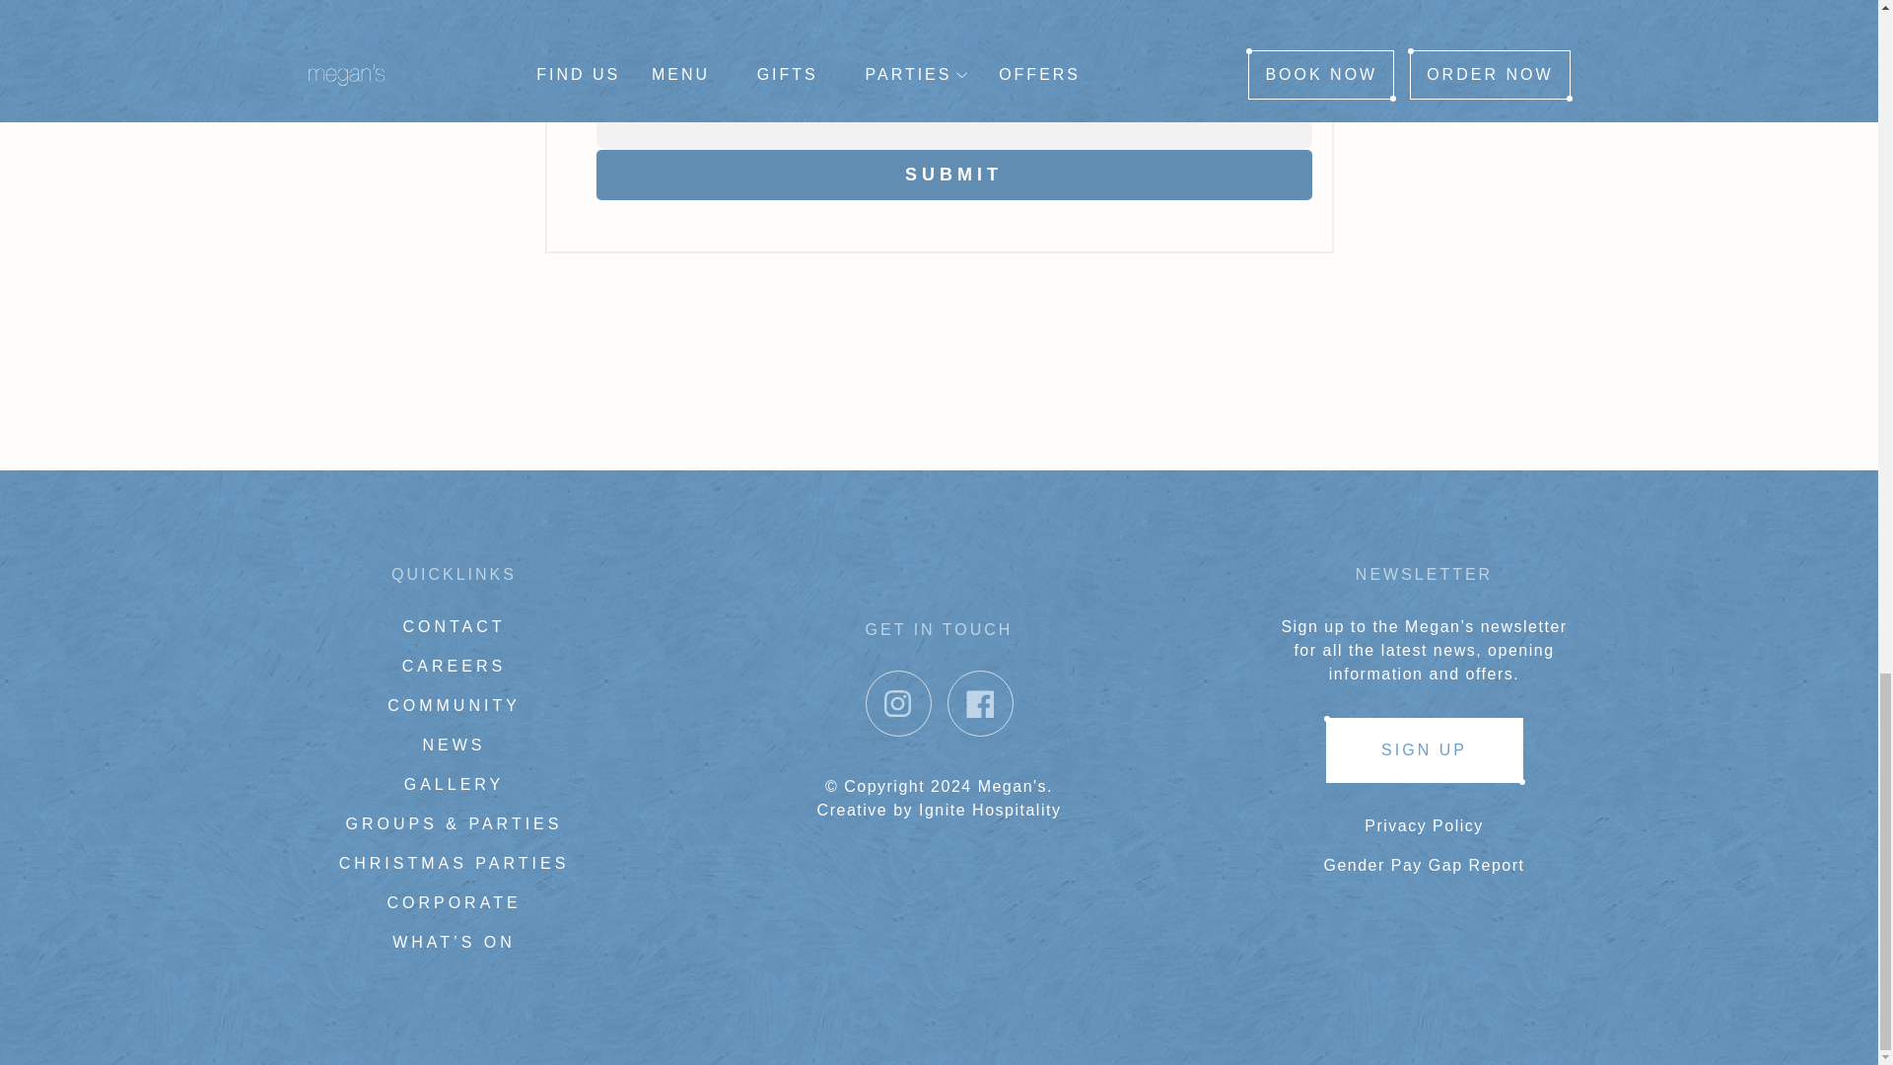 The width and height of the screenshot is (1893, 1065). Describe the element at coordinates (1424, 825) in the screenshot. I see `Privacy Policy` at that location.